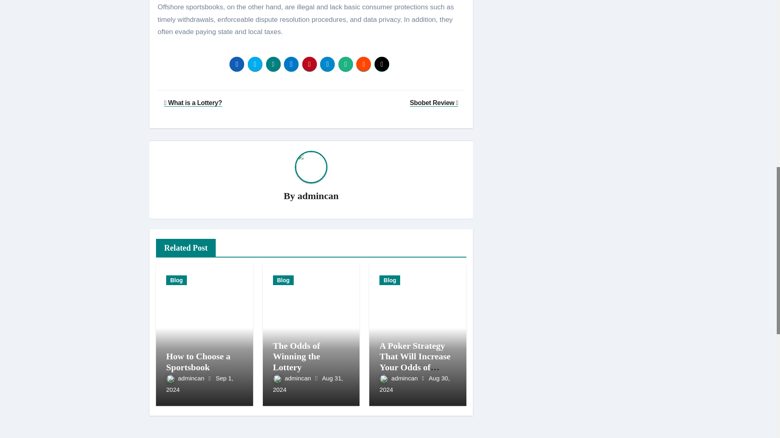 This screenshot has height=438, width=780. What do you see at coordinates (198, 361) in the screenshot?
I see `Permalink to: How to Choose a Sportsbook` at bounding box center [198, 361].